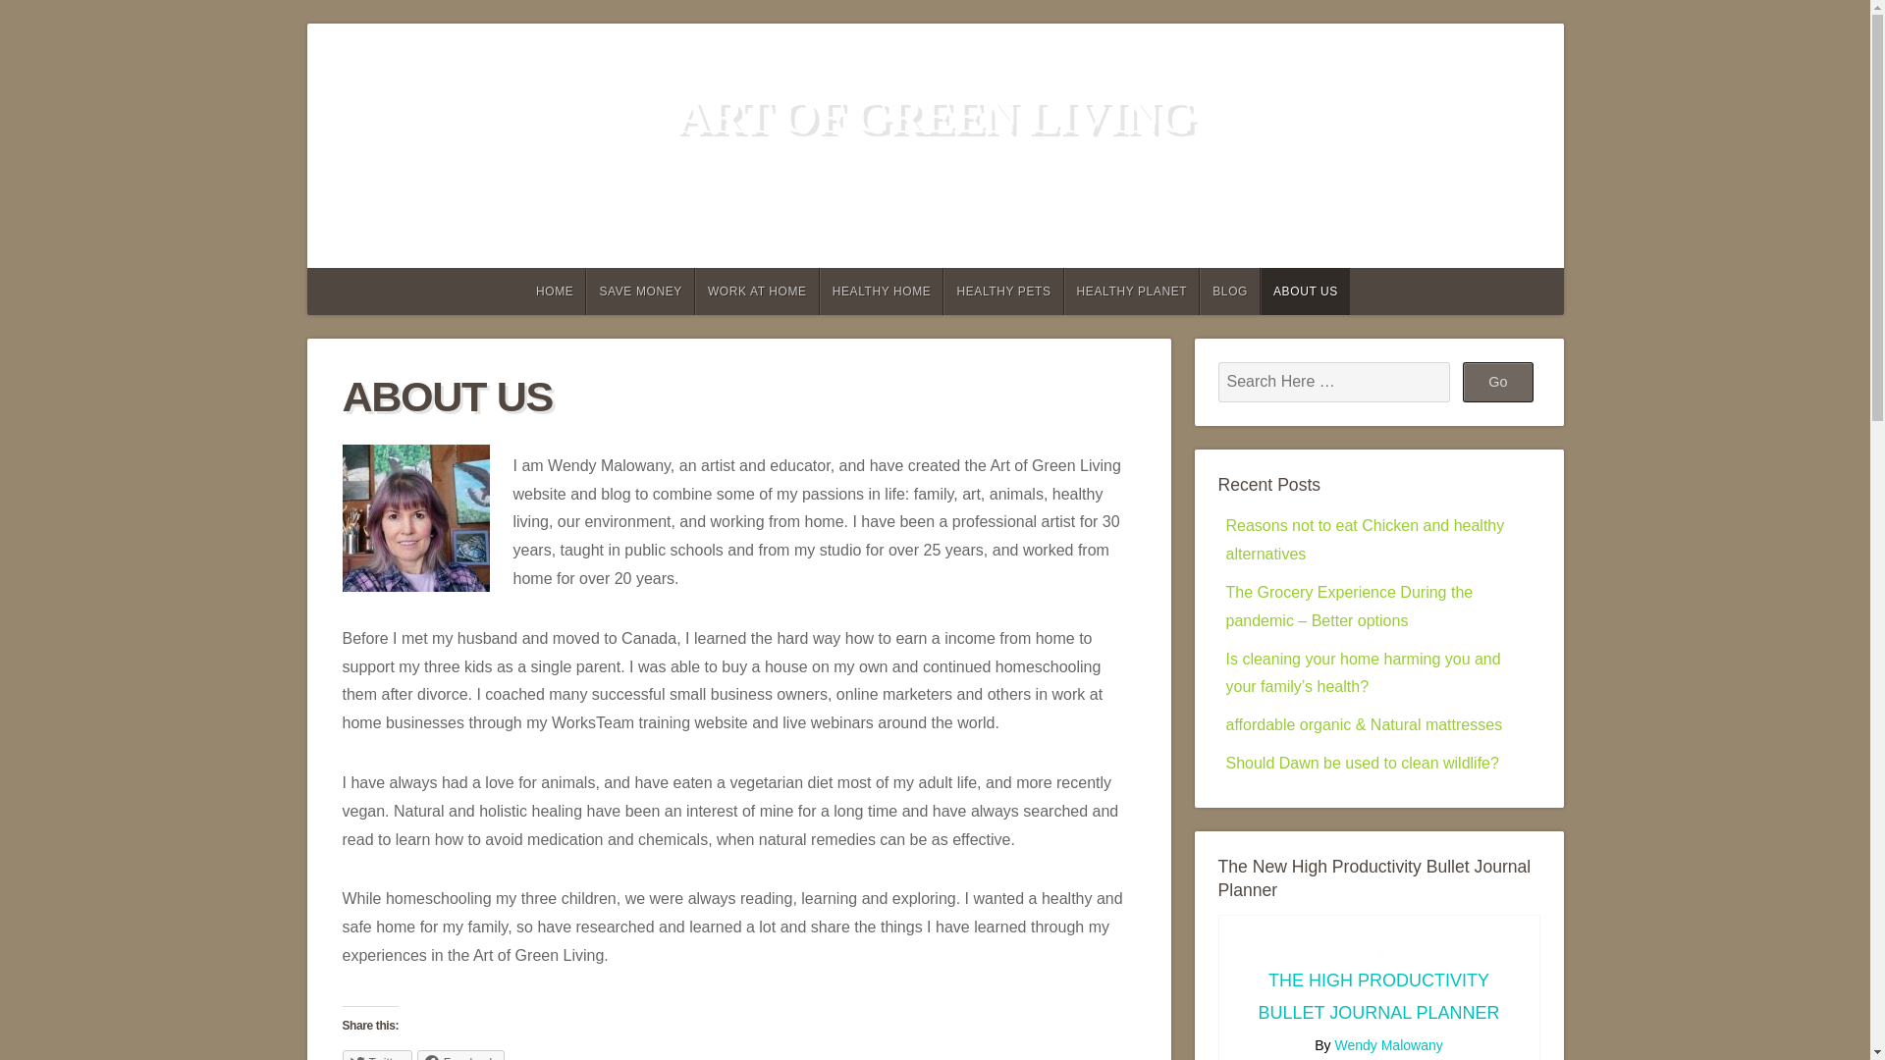 Image resolution: width=1885 pixels, height=1060 pixels. What do you see at coordinates (935, 116) in the screenshot?
I see `ART OF GREEN LIVING` at bounding box center [935, 116].